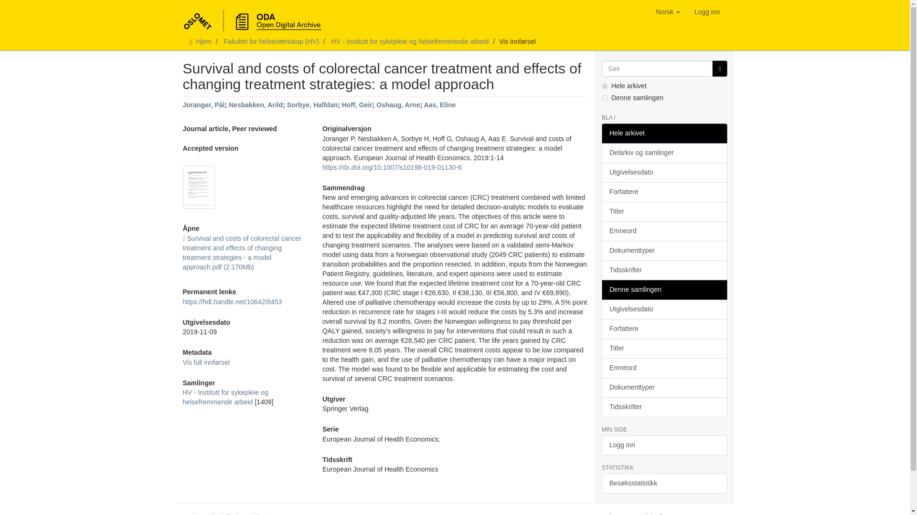  I want to click on Hele arkivet, so click(664, 134).